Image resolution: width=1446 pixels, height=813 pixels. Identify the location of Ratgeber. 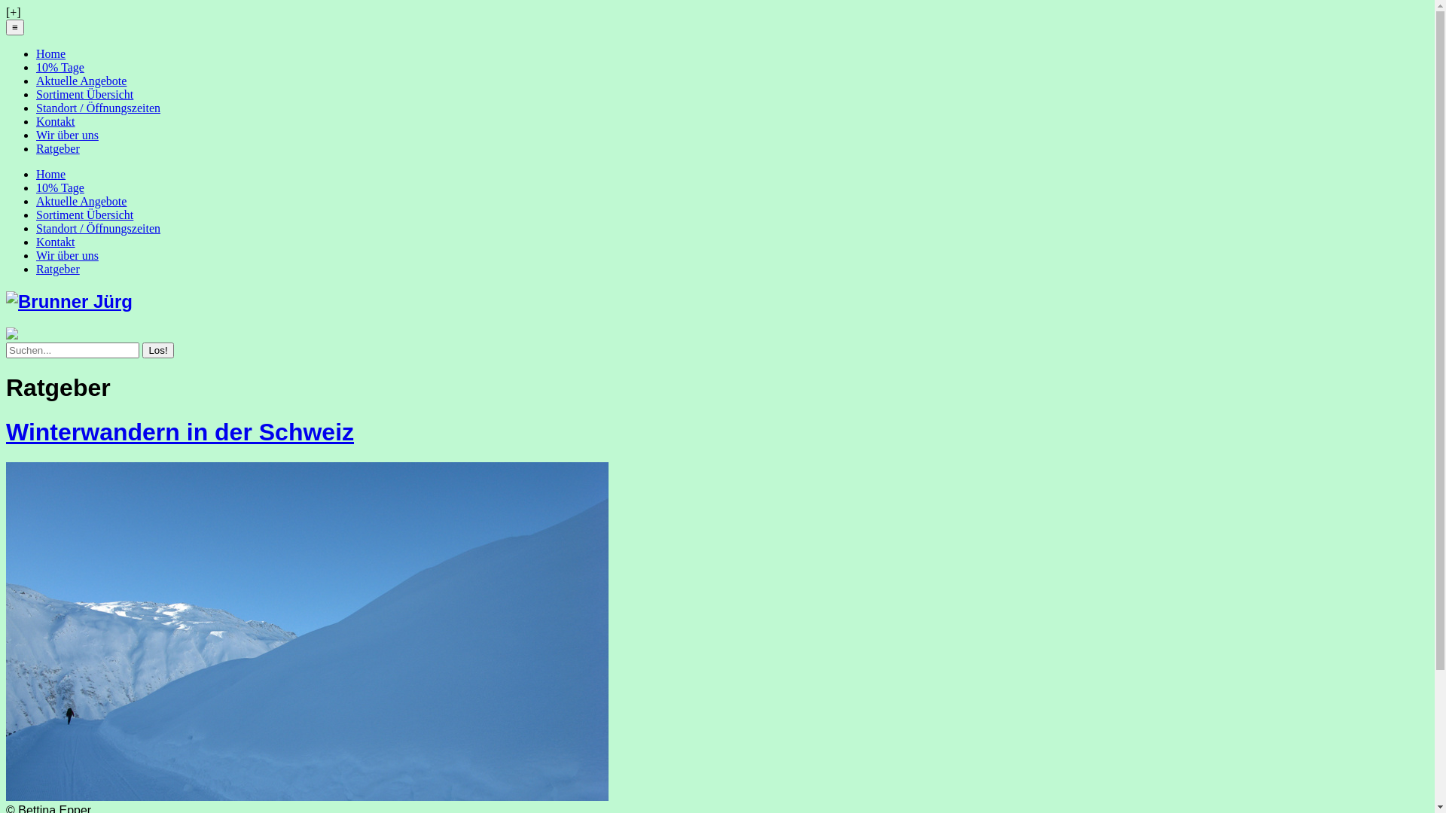
(58, 269).